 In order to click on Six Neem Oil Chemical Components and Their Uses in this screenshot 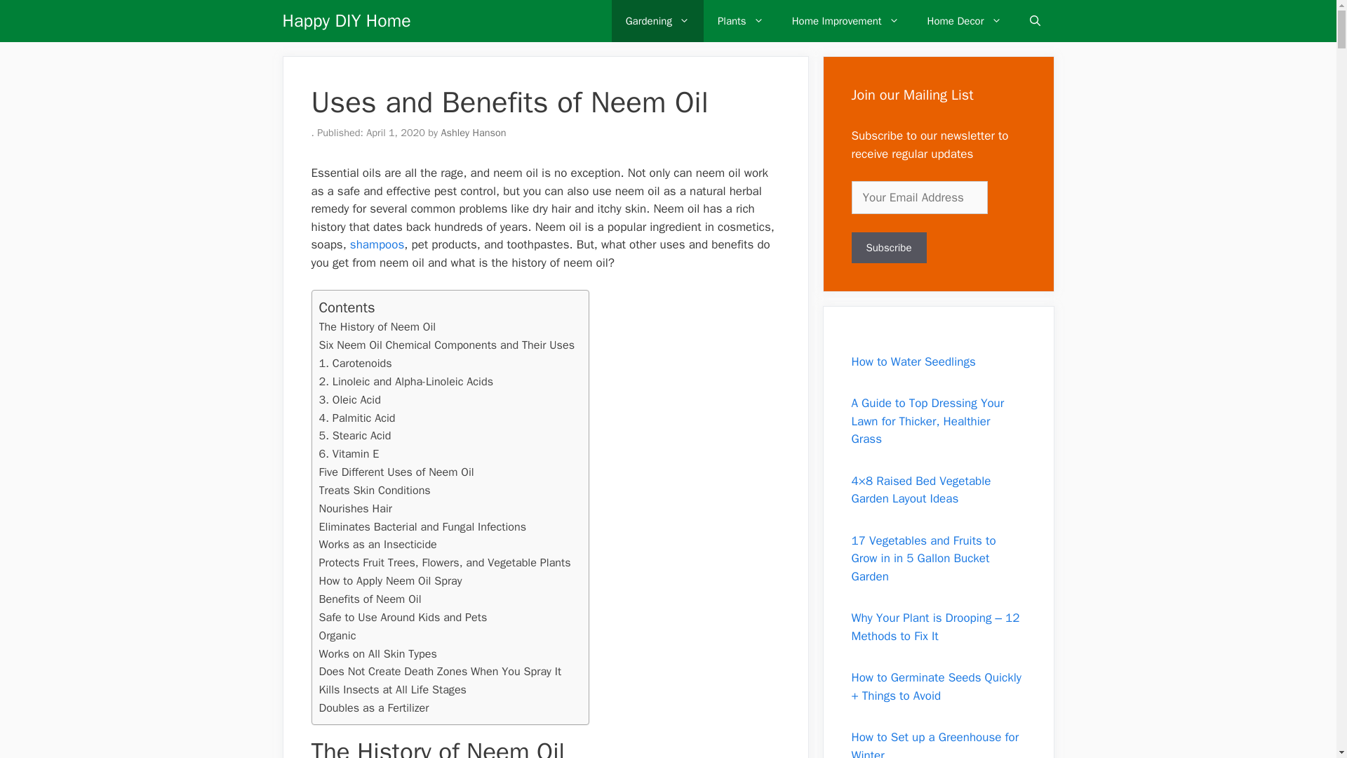, I will do `click(446, 345)`.